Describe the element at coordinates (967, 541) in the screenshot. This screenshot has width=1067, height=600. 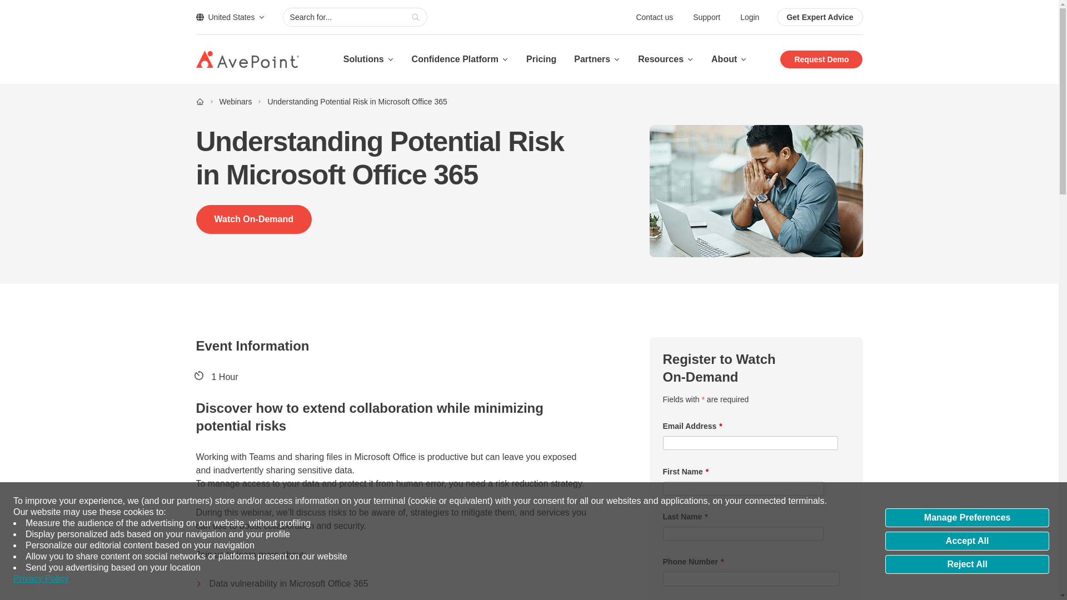
I see `Accept All` at that location.